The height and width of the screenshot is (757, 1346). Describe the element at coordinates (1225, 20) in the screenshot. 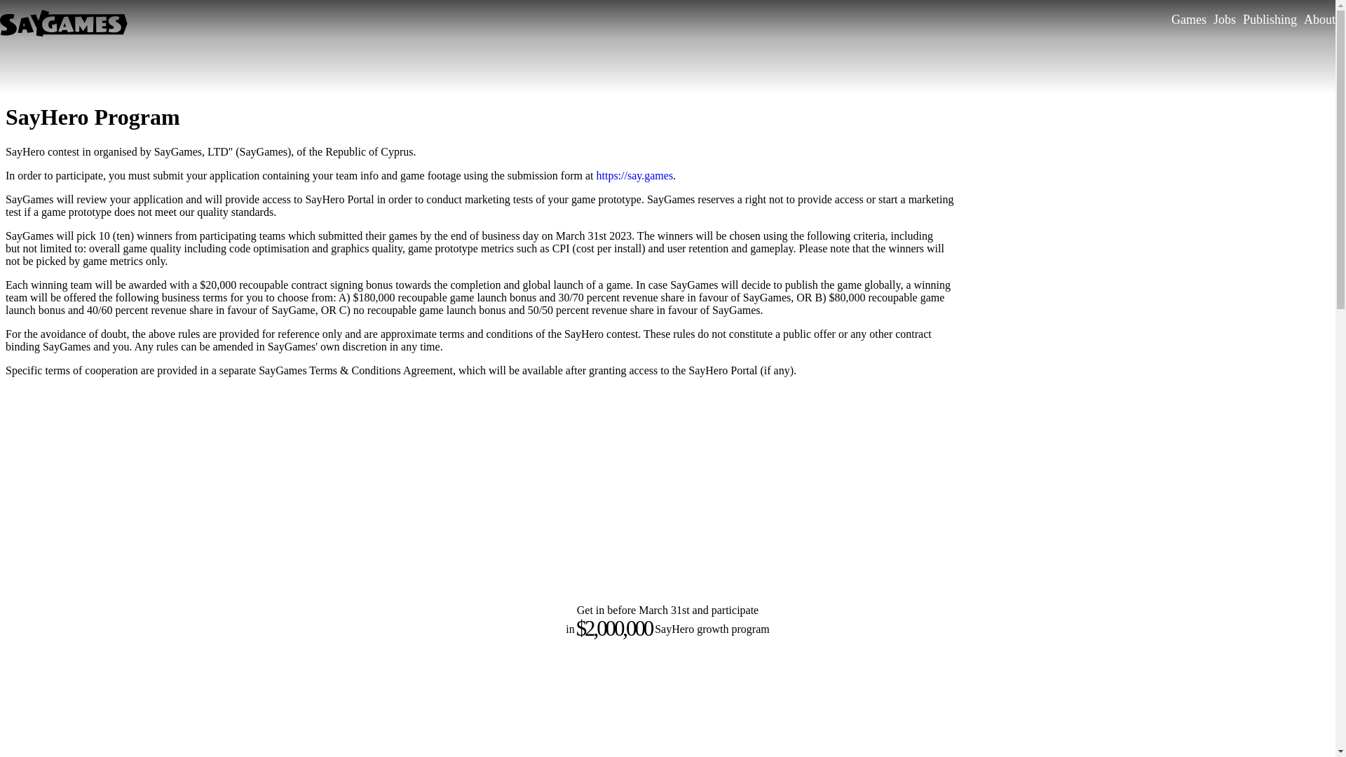

I see `Jobs` at that location.